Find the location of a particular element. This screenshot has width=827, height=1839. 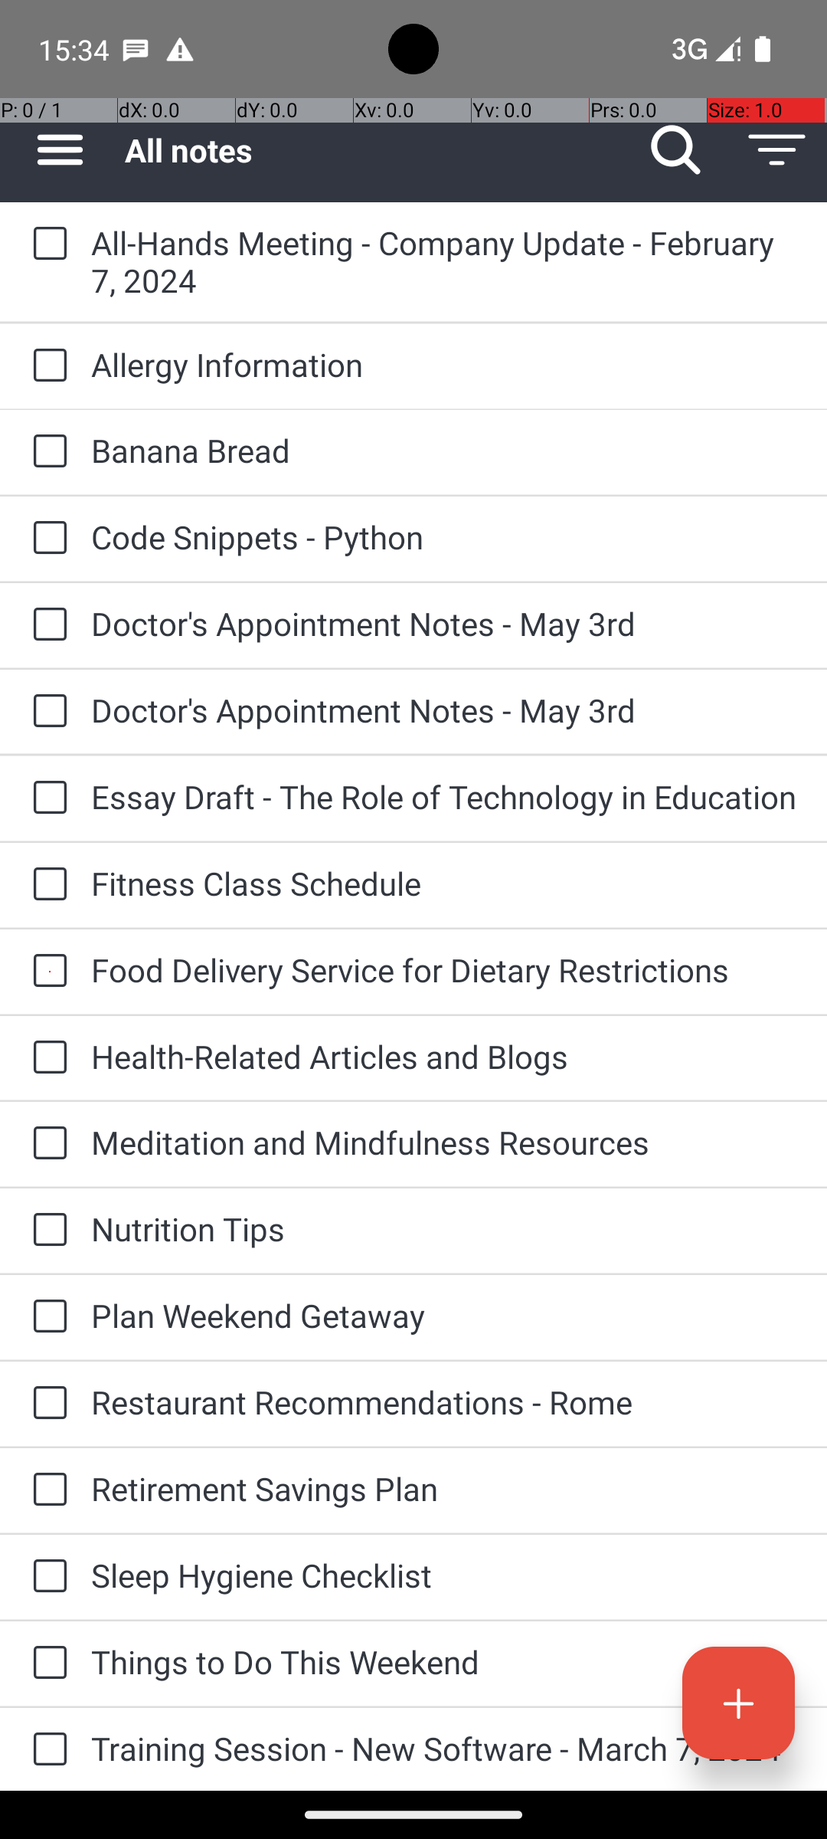

Retirement Savings Plan is located at coordinates (444, 1488).